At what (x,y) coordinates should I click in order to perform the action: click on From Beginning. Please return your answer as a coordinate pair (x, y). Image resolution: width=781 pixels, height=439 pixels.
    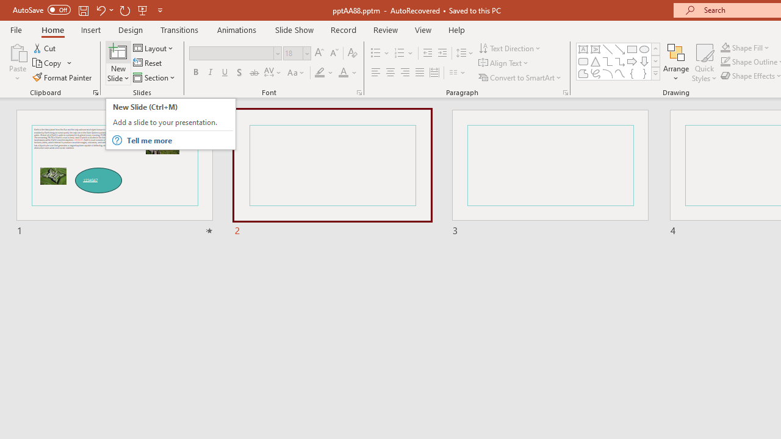
    Looking at the image, I should click on (143, 10).